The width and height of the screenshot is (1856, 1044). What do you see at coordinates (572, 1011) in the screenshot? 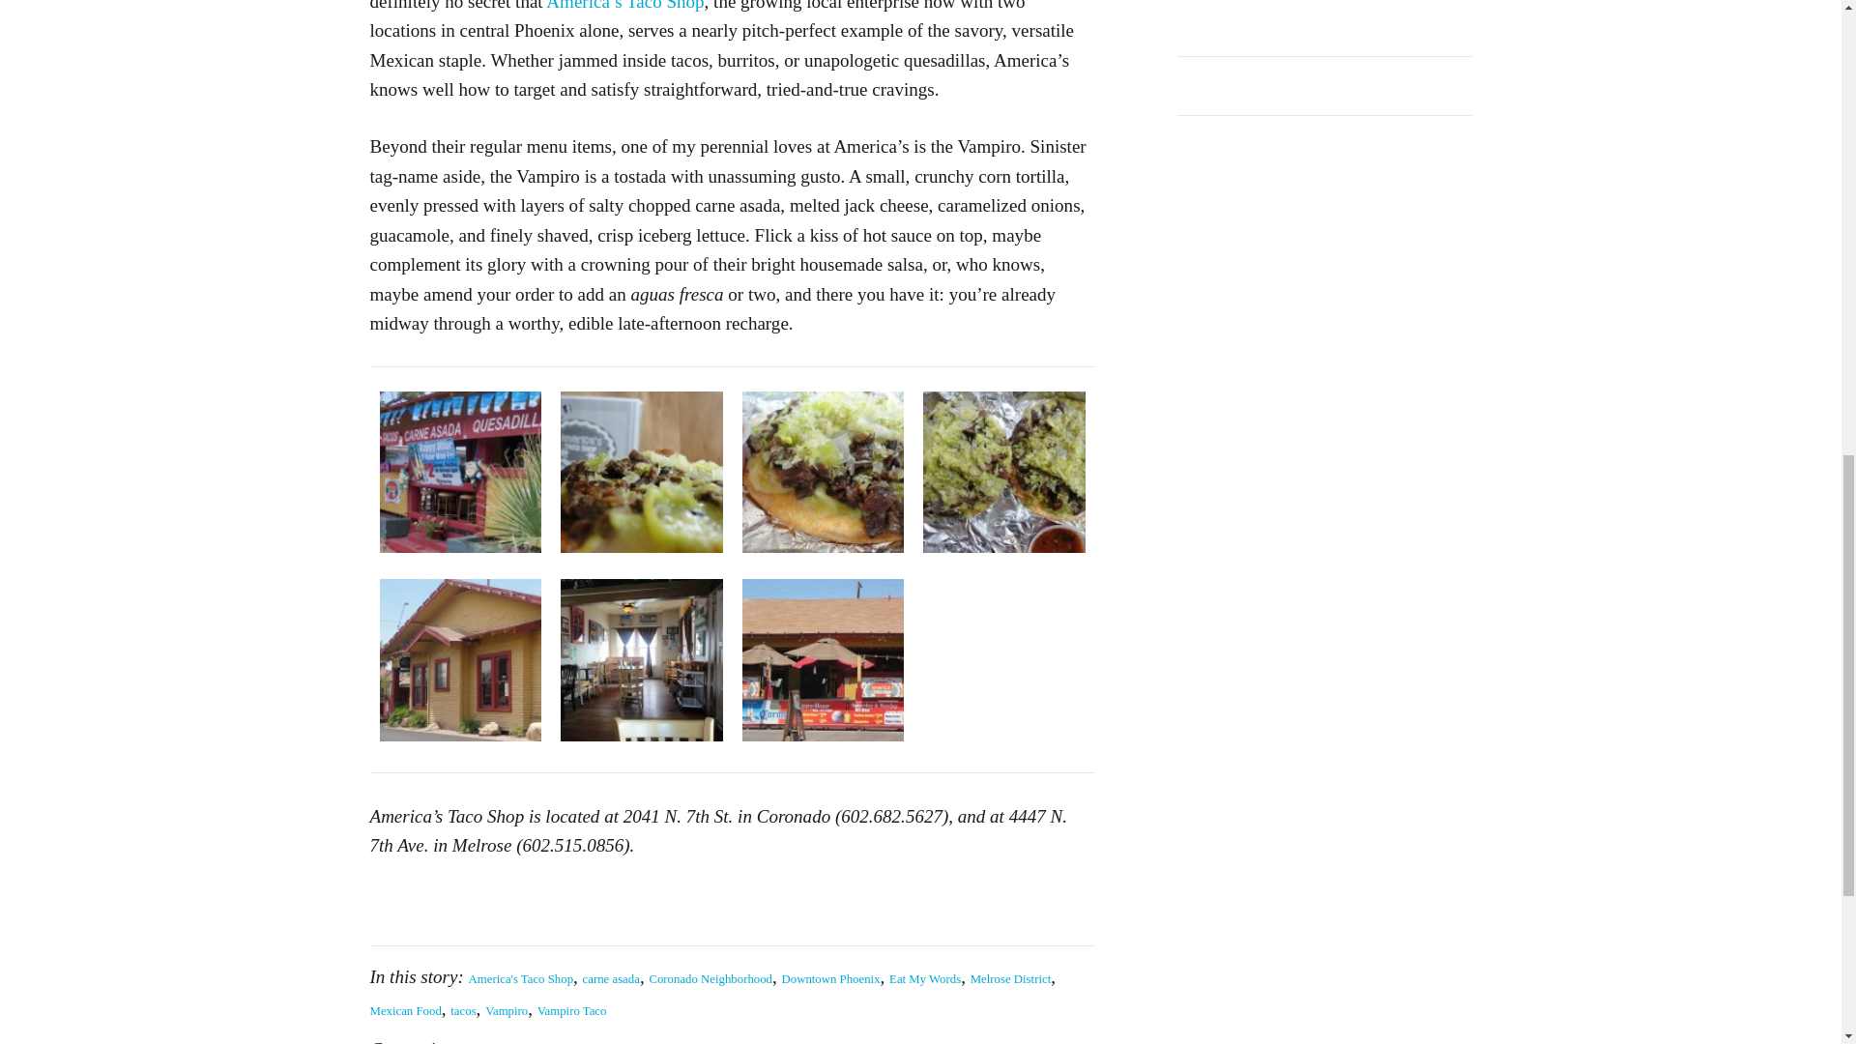
I see `Vampiro Taco` at bounding box center [572, 1011].